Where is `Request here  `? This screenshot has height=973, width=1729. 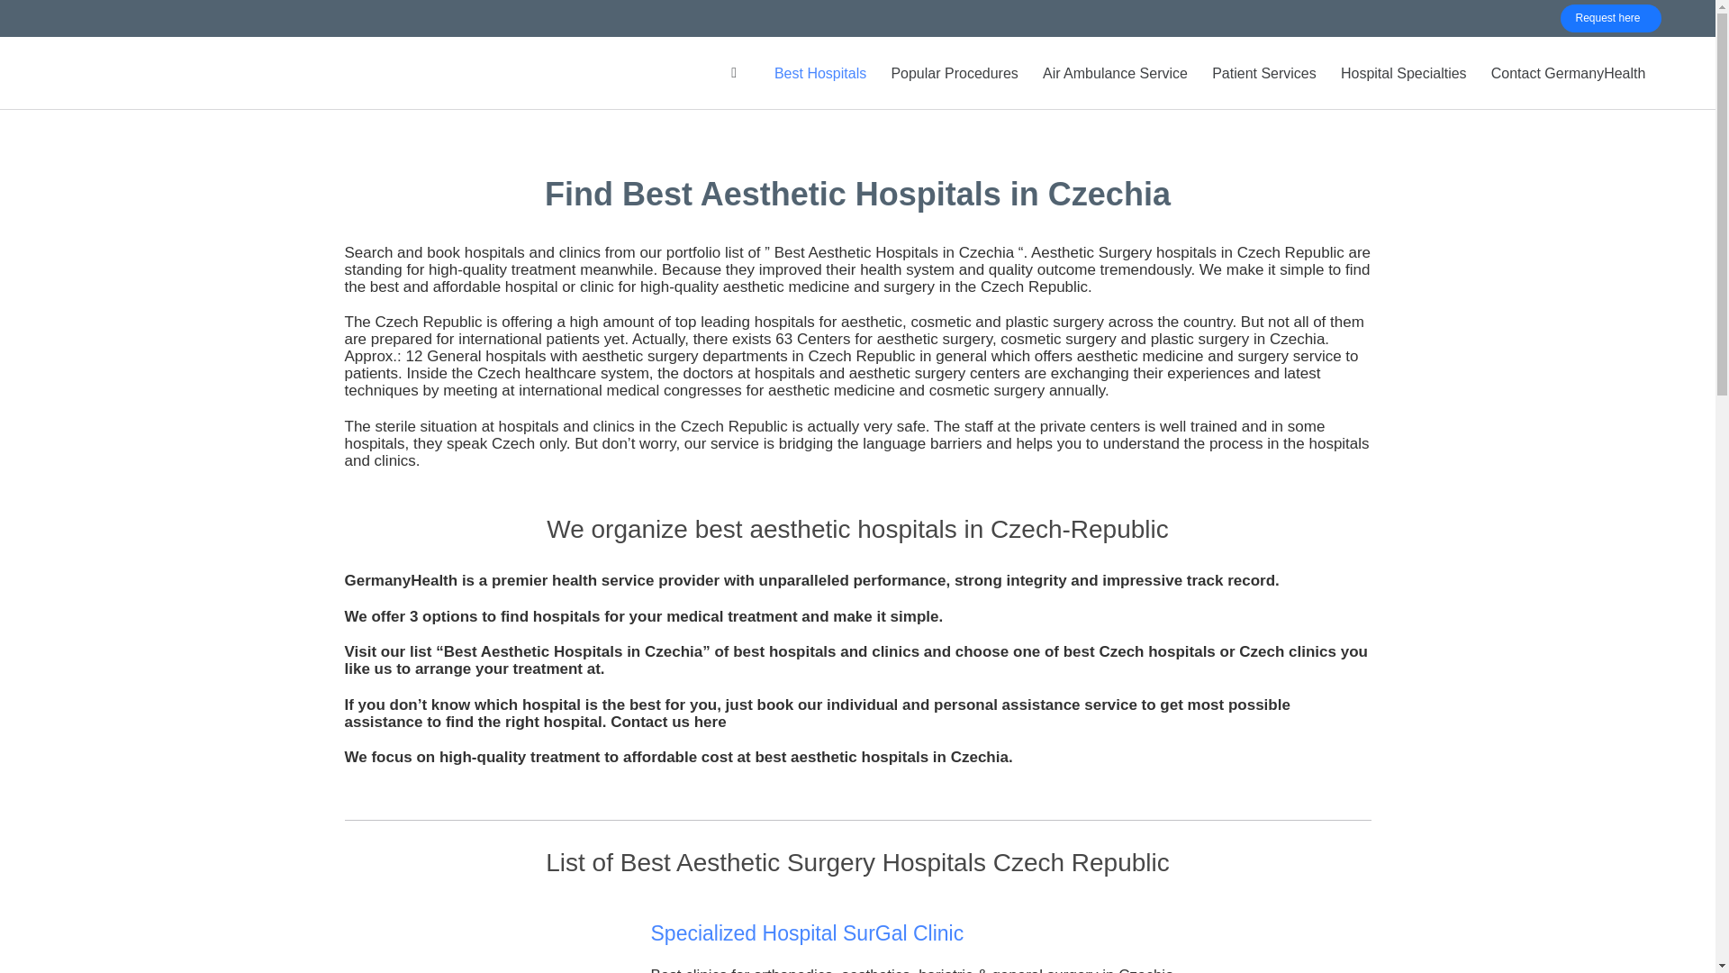 Request here   is located at coordinates (1611, 18).